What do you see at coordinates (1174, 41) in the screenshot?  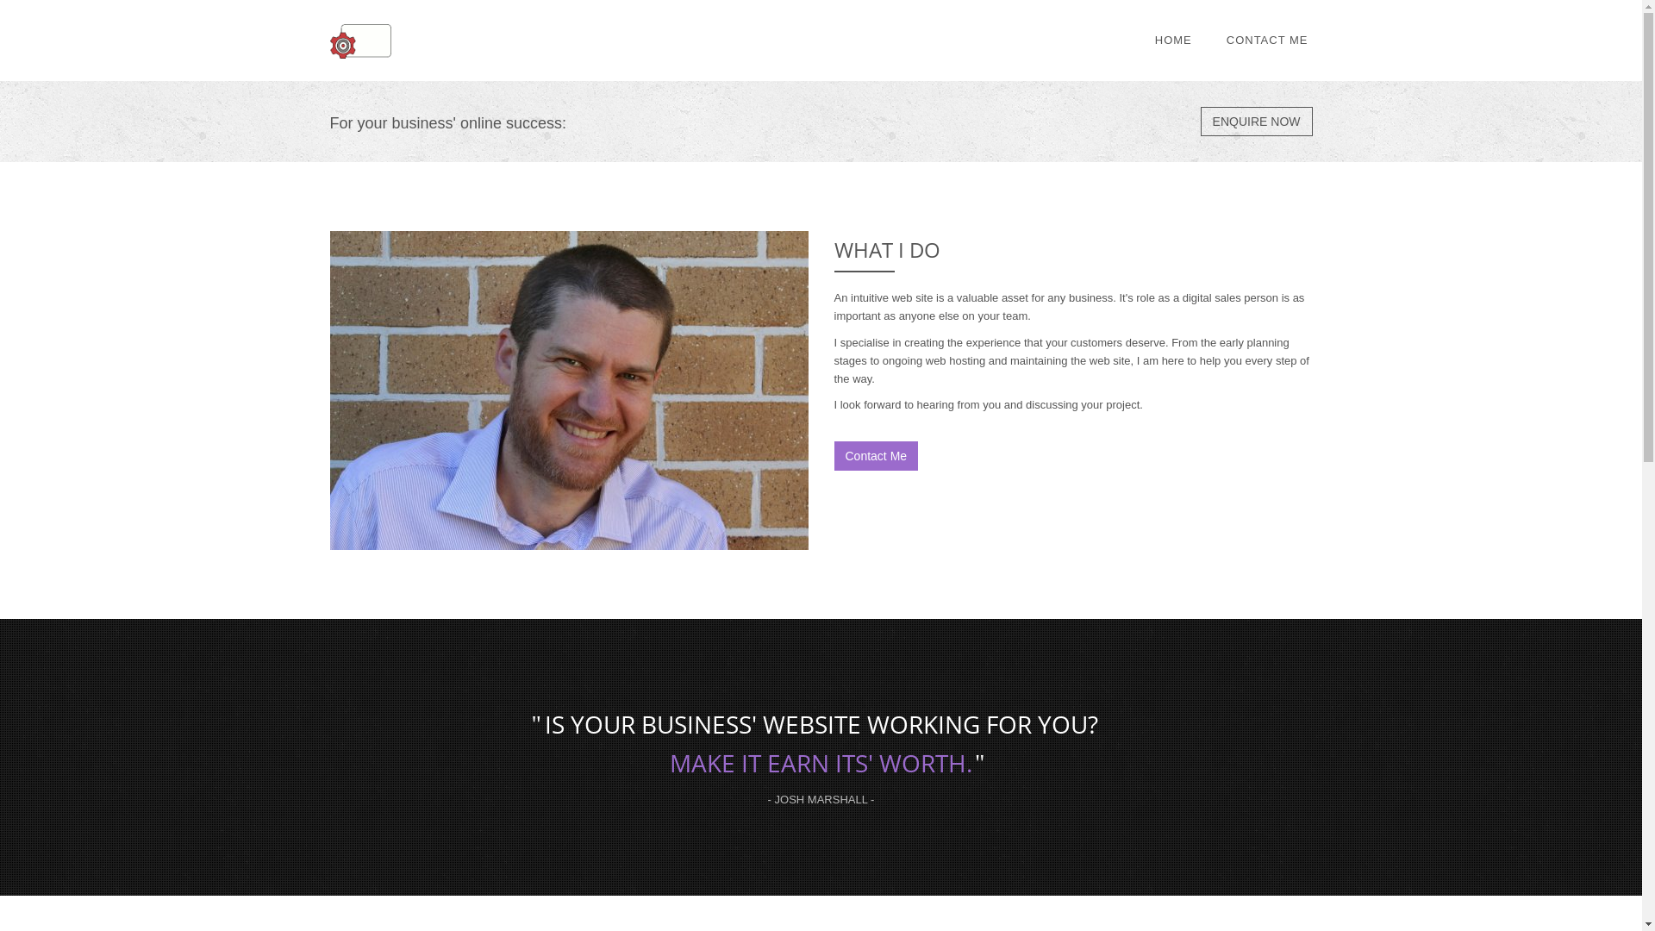 I see `HOME` at bounding box center [1174, 41].